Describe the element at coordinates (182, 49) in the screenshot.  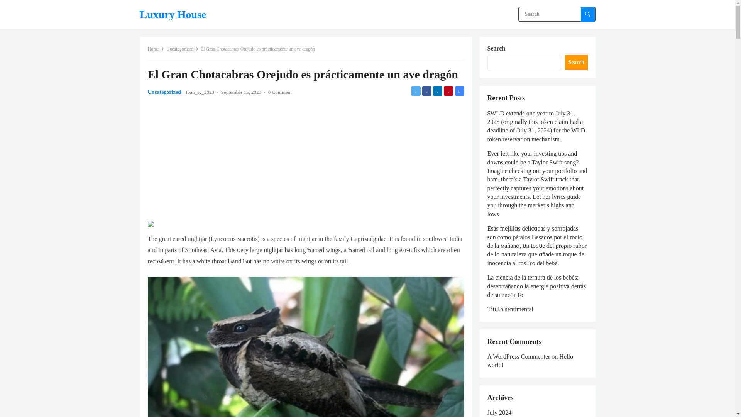
I see `Uncategorized` at that location.